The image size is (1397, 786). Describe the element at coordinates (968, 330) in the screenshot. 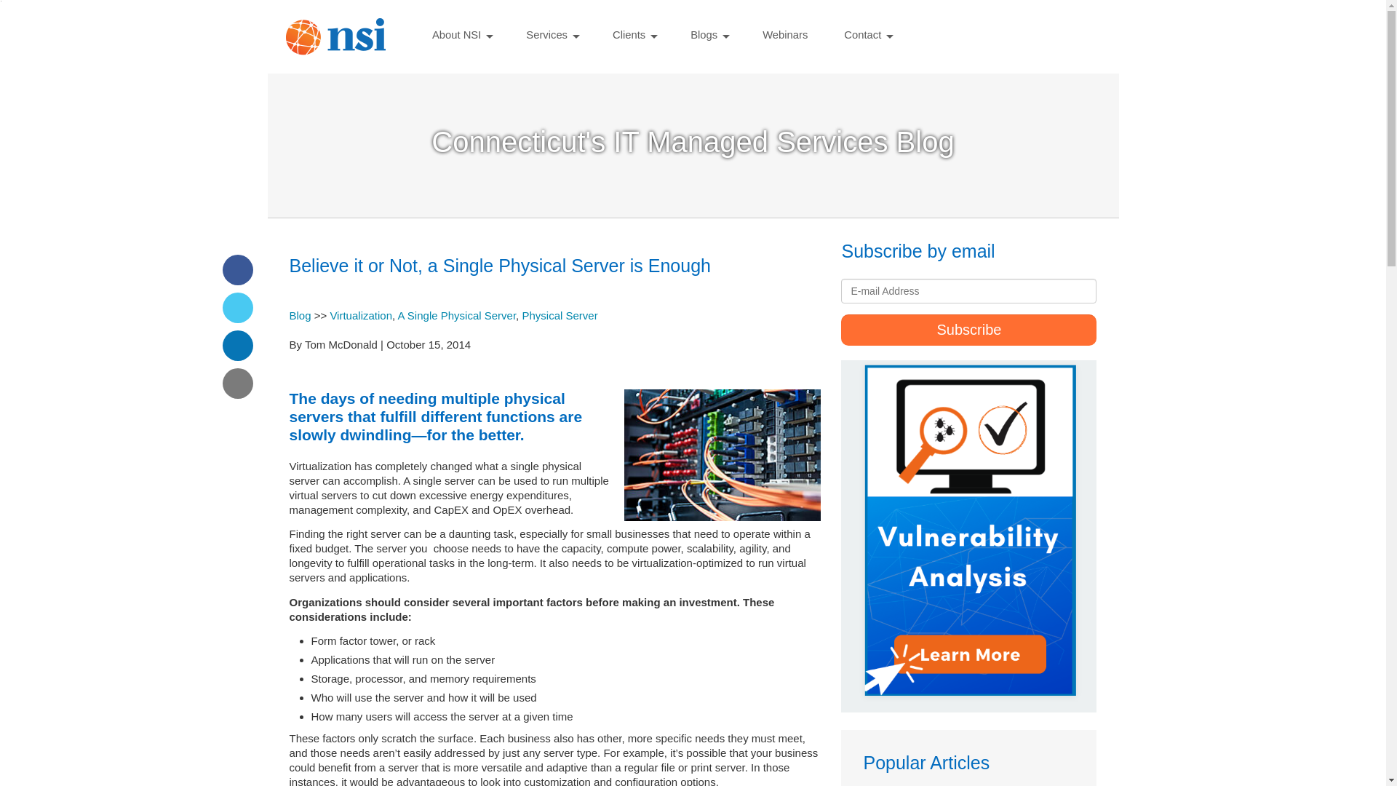

I see `Subscribe` at that location.